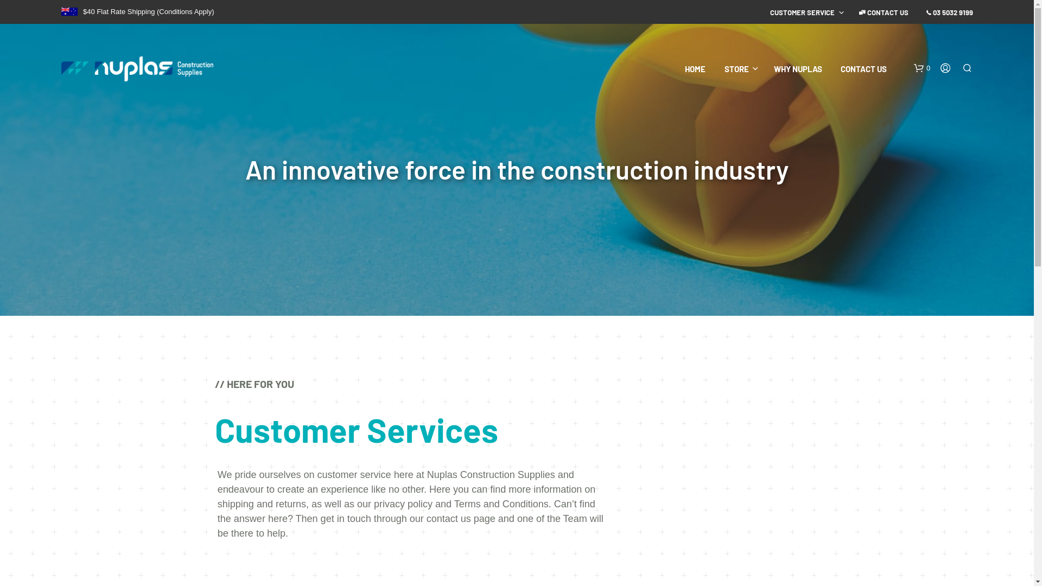  What do you see at coordinates (802, 13) in the screenshot?
I see `CUSTOMER SERVICE` at bounding box center [802, 13].